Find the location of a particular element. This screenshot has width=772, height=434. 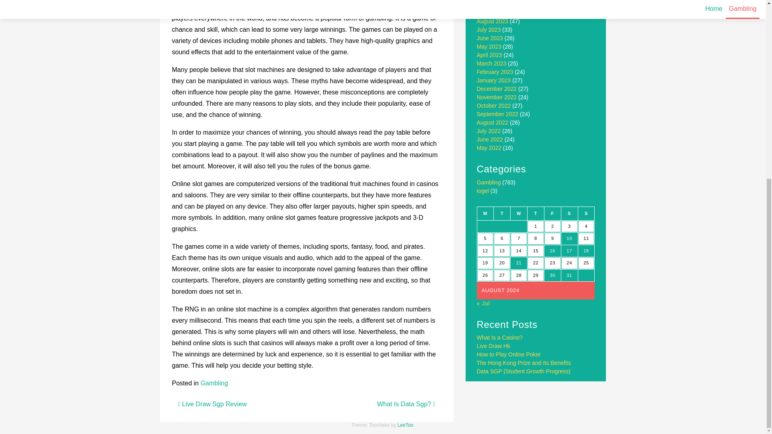

Friday is located at coordinates (552, 213).